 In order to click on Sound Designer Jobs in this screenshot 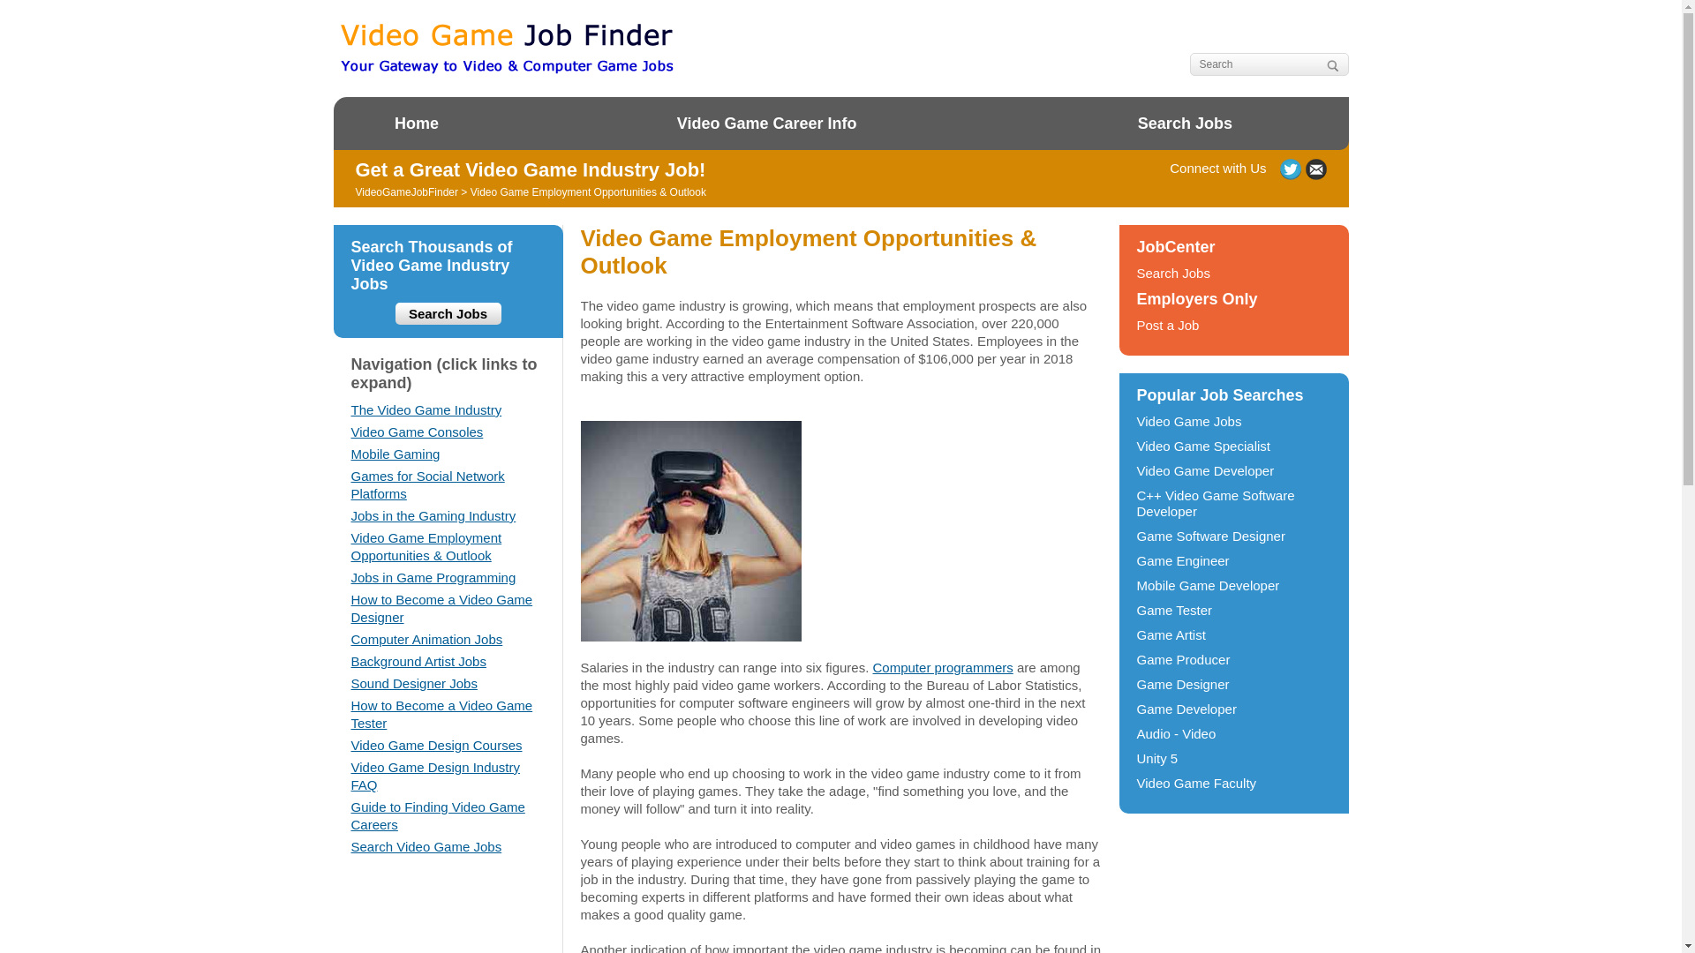, I will do `click(414, 683)`.